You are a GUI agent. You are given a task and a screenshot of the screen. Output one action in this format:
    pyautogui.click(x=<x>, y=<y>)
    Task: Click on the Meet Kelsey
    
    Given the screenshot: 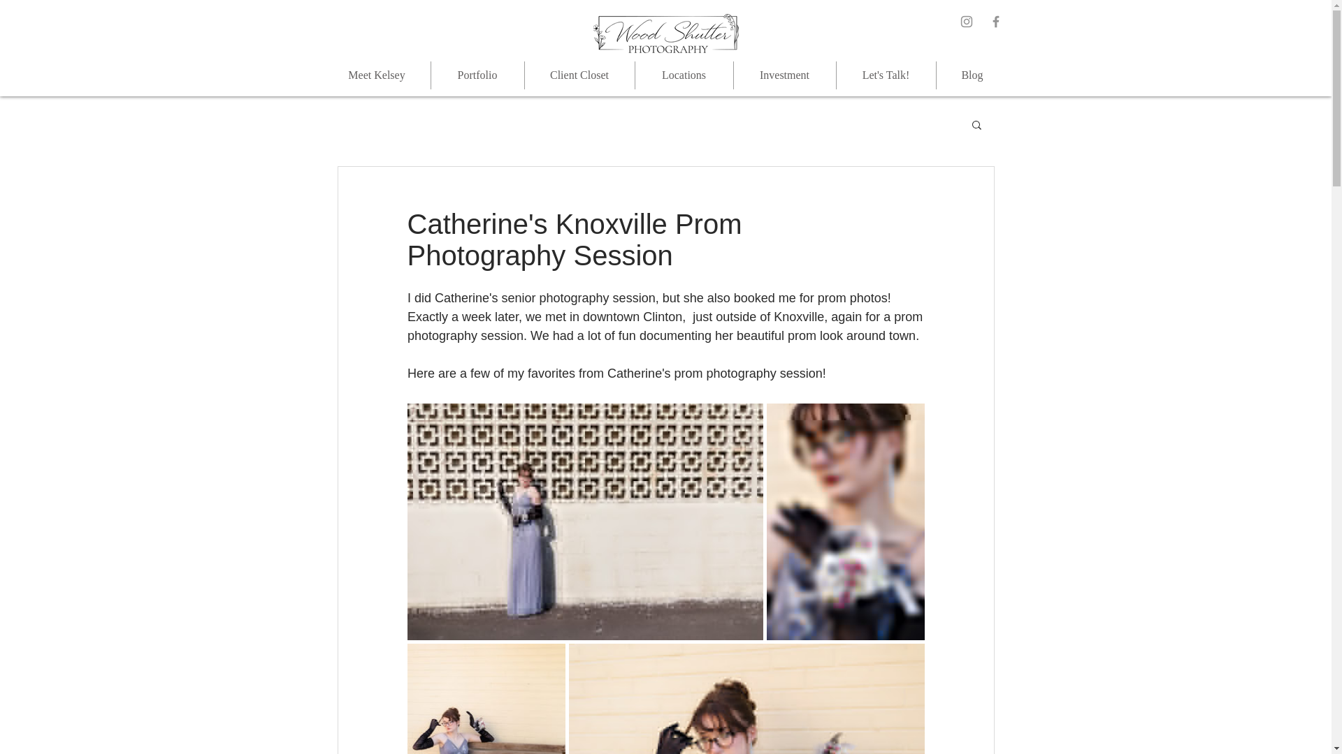 What is the action you would take?
    pyautogui.click(x=376, y=75)
    